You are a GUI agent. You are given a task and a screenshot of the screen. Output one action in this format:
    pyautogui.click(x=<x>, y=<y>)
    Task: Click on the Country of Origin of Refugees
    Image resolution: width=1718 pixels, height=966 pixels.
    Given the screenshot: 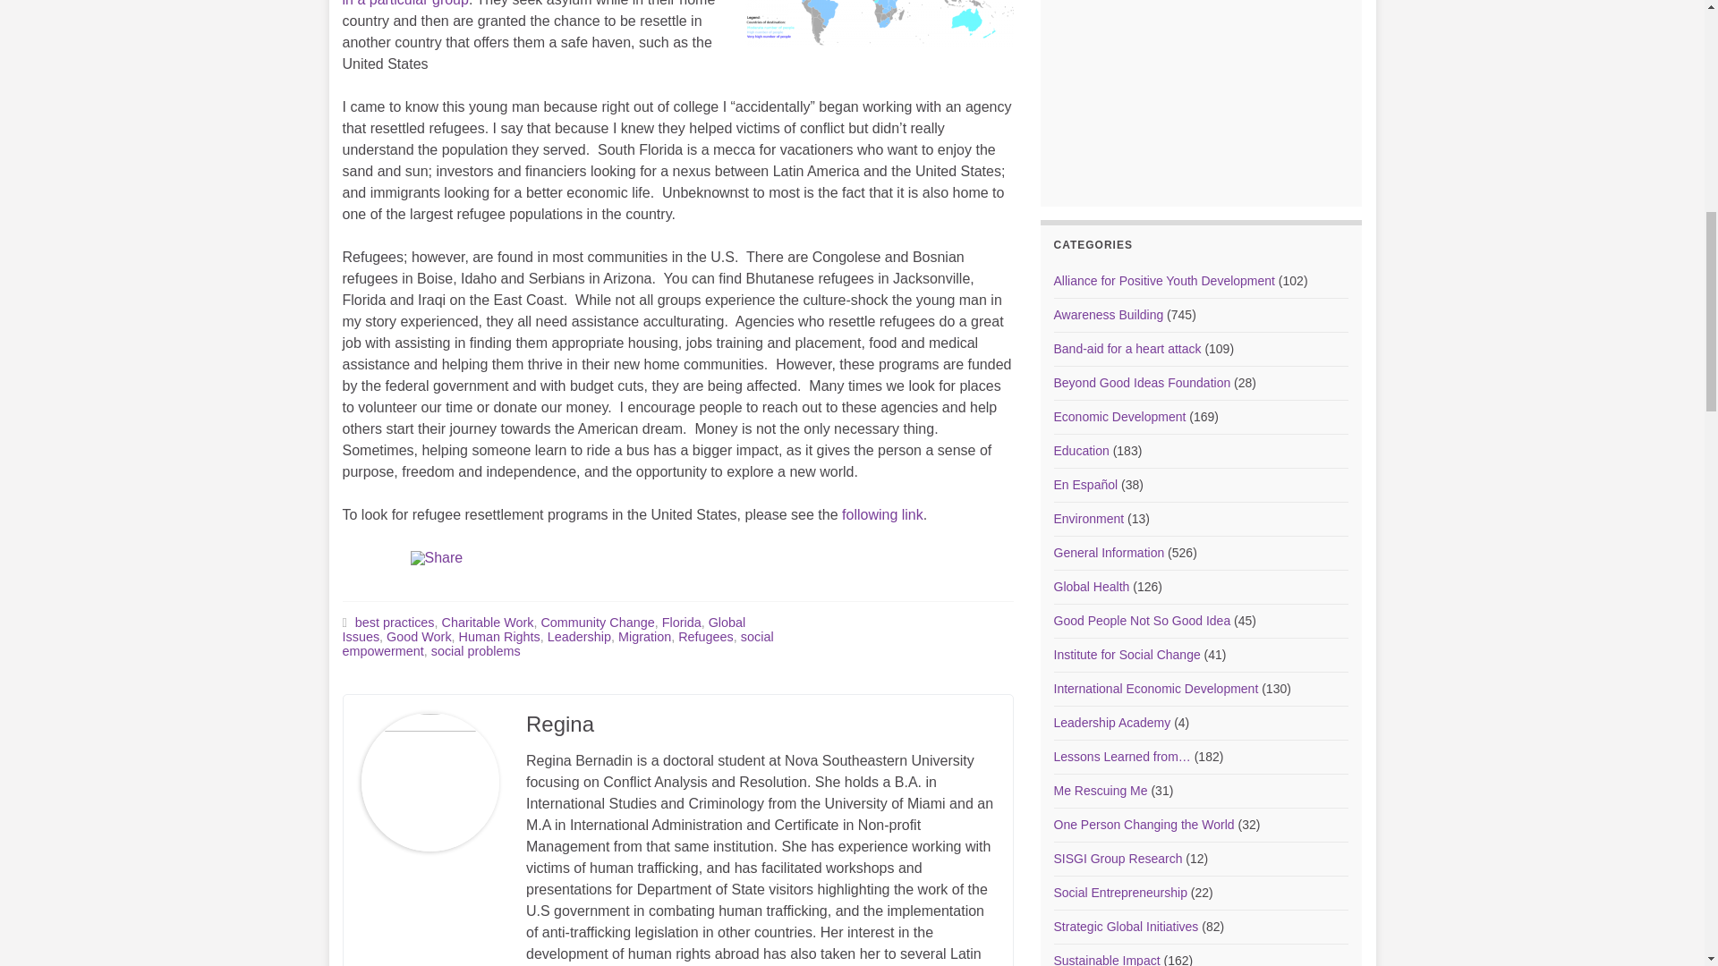 What is the action you would take?
    pyautogui.click(x=879, y=23)
    